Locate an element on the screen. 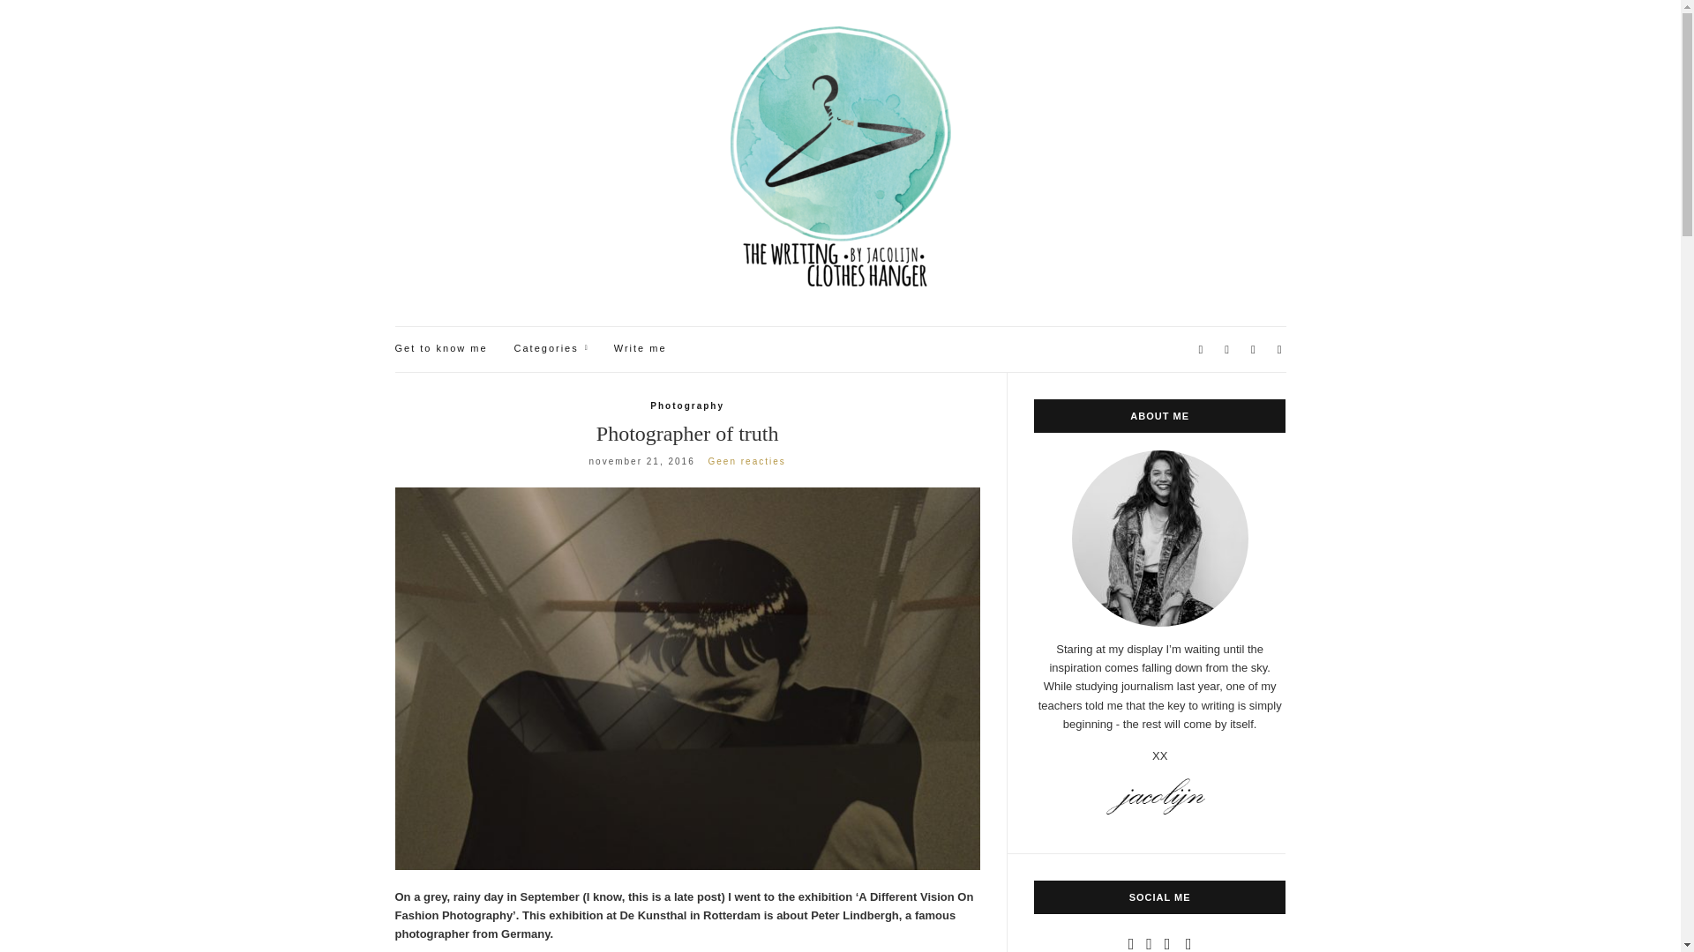 This screenshot has width=1694, height=952. Categories is located at coordinates (551, 349).